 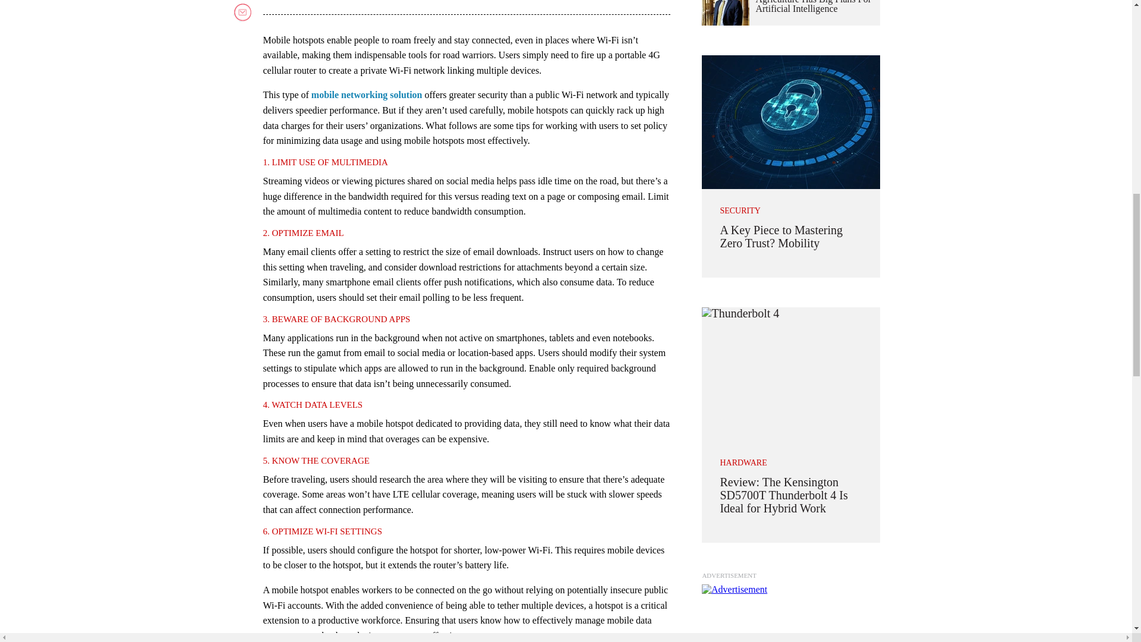 I want to click on advertisement, so click(x=790, y=613).